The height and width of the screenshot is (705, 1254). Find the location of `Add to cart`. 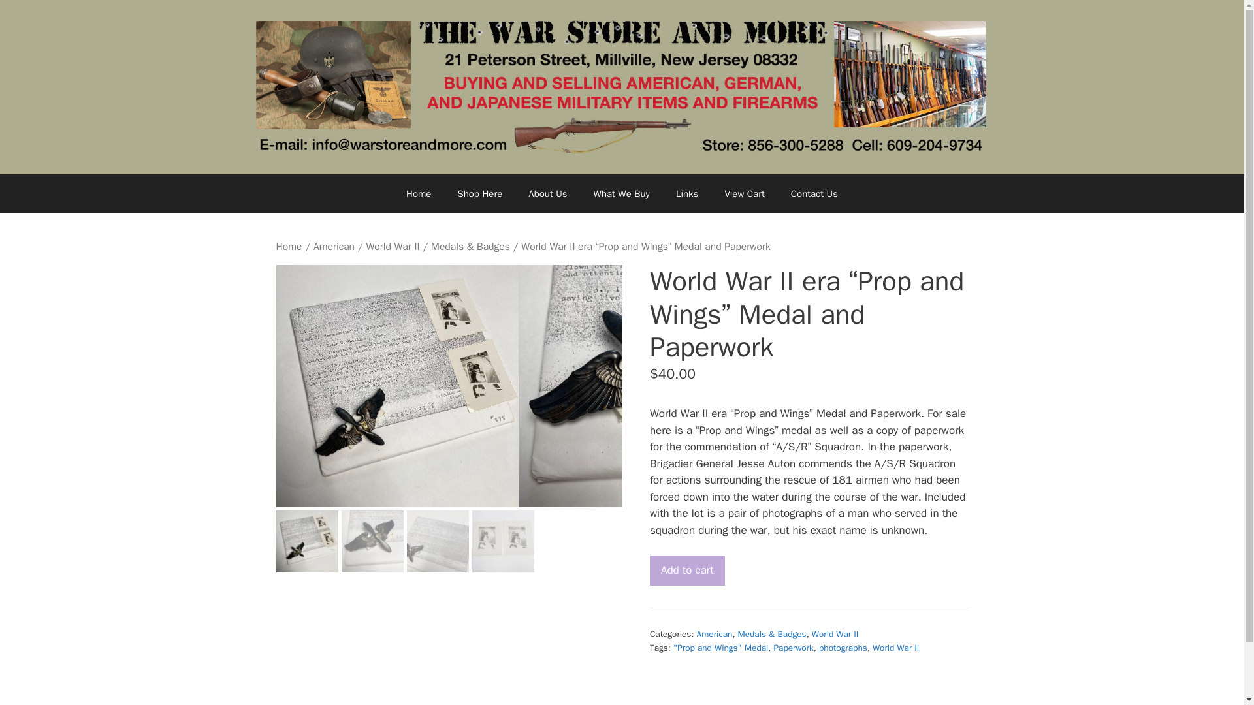

Add to cart is located at coordinates (687, 571).